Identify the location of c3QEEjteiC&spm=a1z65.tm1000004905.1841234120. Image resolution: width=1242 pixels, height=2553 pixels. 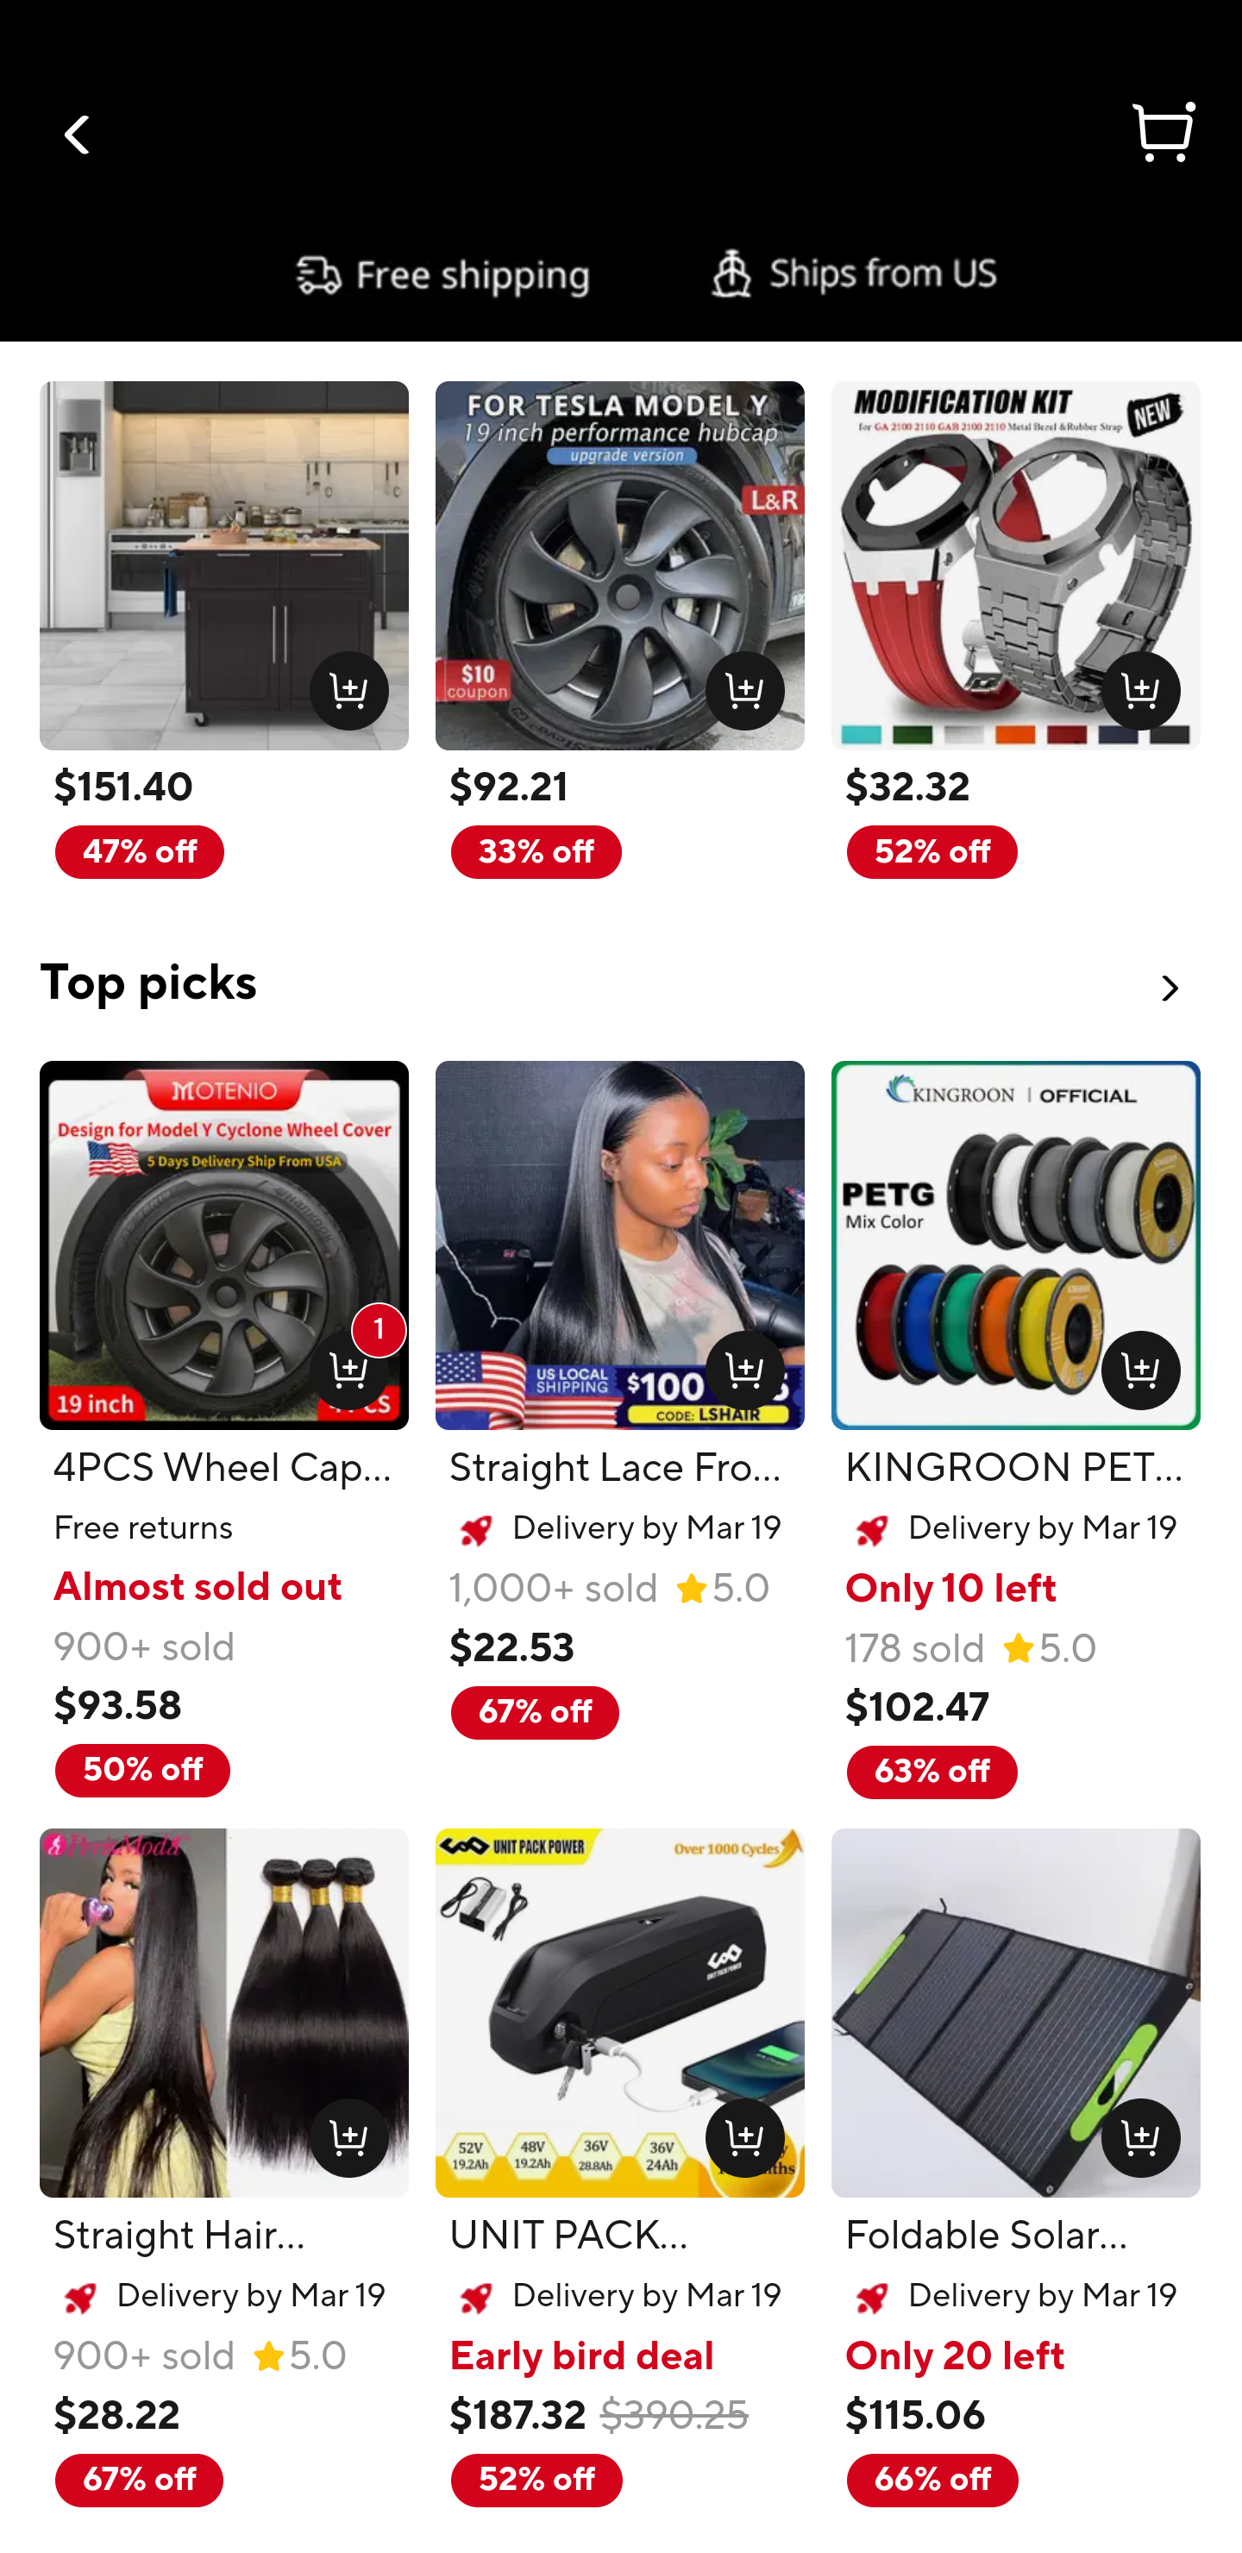
(621, 274).